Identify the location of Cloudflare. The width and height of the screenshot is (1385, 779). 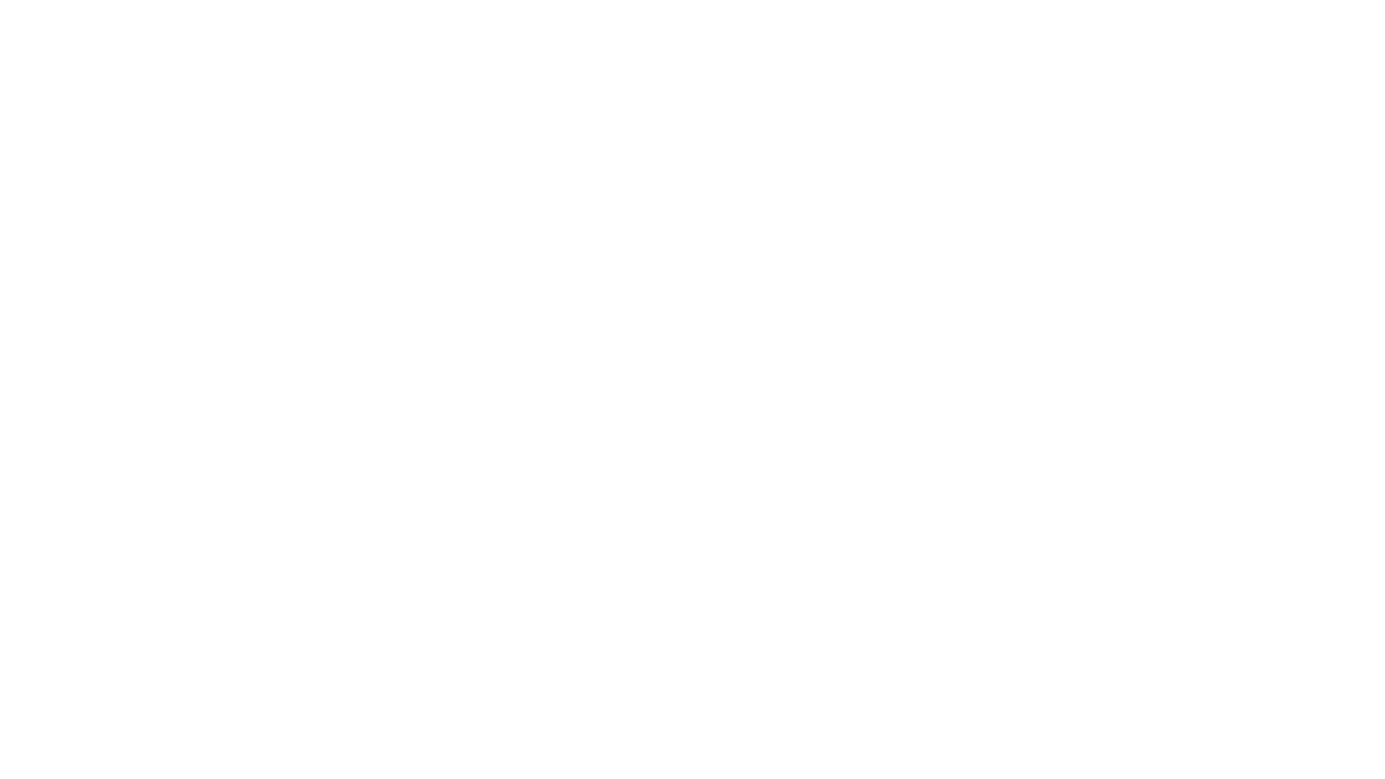
(760, 761).